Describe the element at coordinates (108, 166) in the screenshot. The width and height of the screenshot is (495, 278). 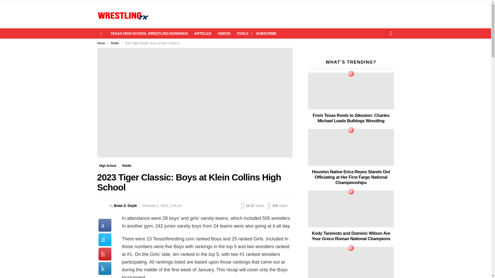
I see `High School` at that location.